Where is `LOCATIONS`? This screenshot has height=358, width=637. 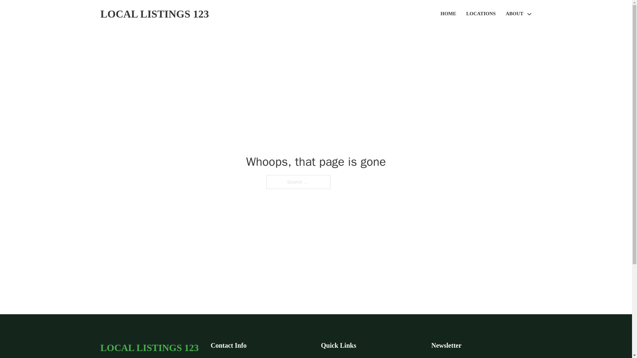 LOCATIONS is located at coordinates (481, 14).